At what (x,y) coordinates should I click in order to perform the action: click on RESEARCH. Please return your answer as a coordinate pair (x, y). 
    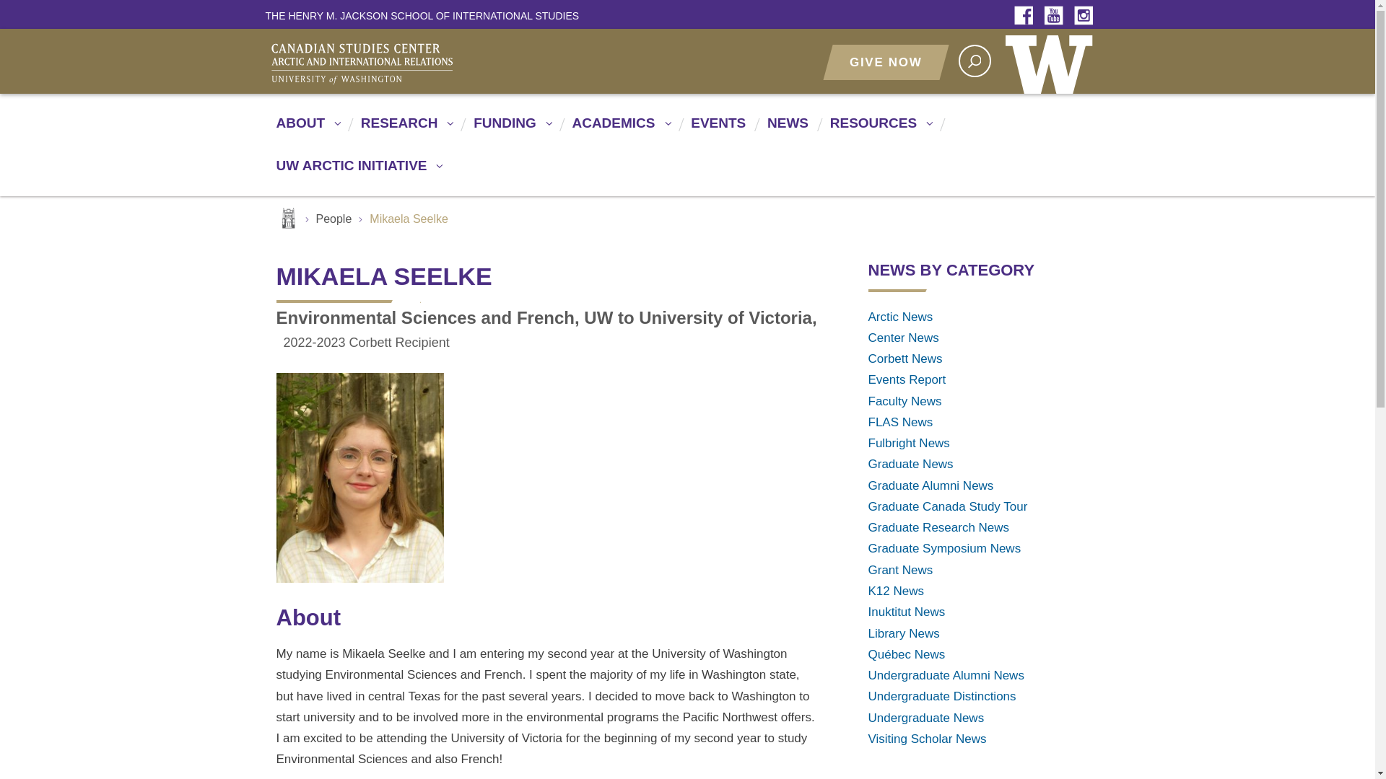
    Looking at the image, I should click on (405, 130).